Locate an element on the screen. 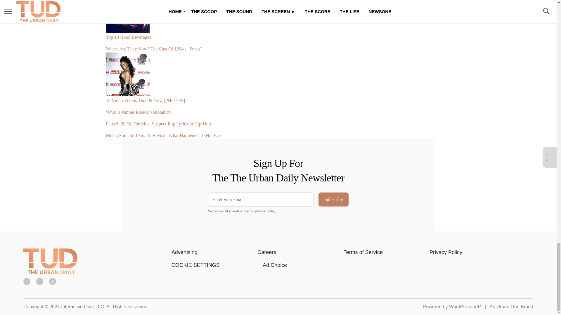 Image resolution: width=561 pixels, height=315 pixels. Where Are They Now? The Cast Of 1994's "Fresh" is located at coordinates (226, 47).